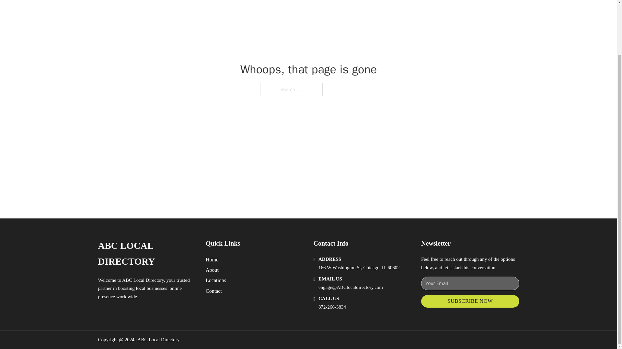 This screenshot has height=349, width=622. What do you see at coordinates (216, 280) in the screenshot?
I see `Locations` at bounding box center [216, 280].